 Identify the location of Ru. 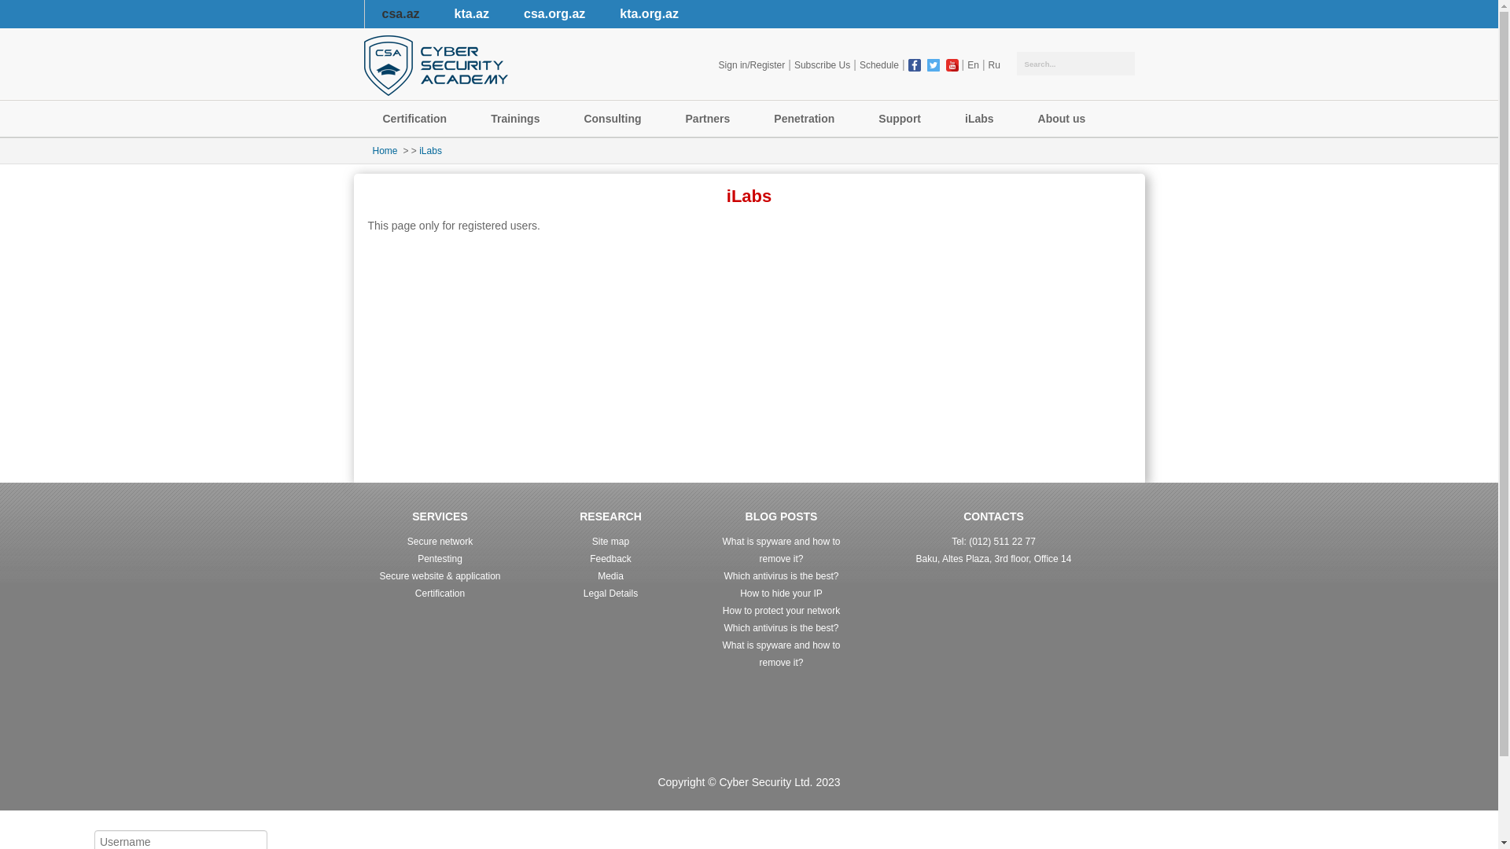
(994, 65).